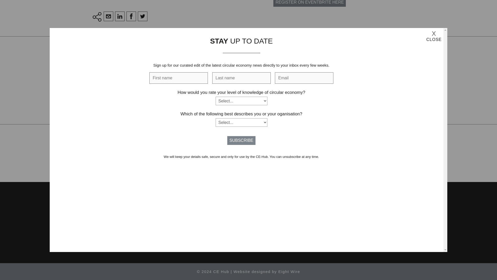  Describe the element at coordinates (143, 17) in the screenshot. I see `Share on Twitter` at that location.